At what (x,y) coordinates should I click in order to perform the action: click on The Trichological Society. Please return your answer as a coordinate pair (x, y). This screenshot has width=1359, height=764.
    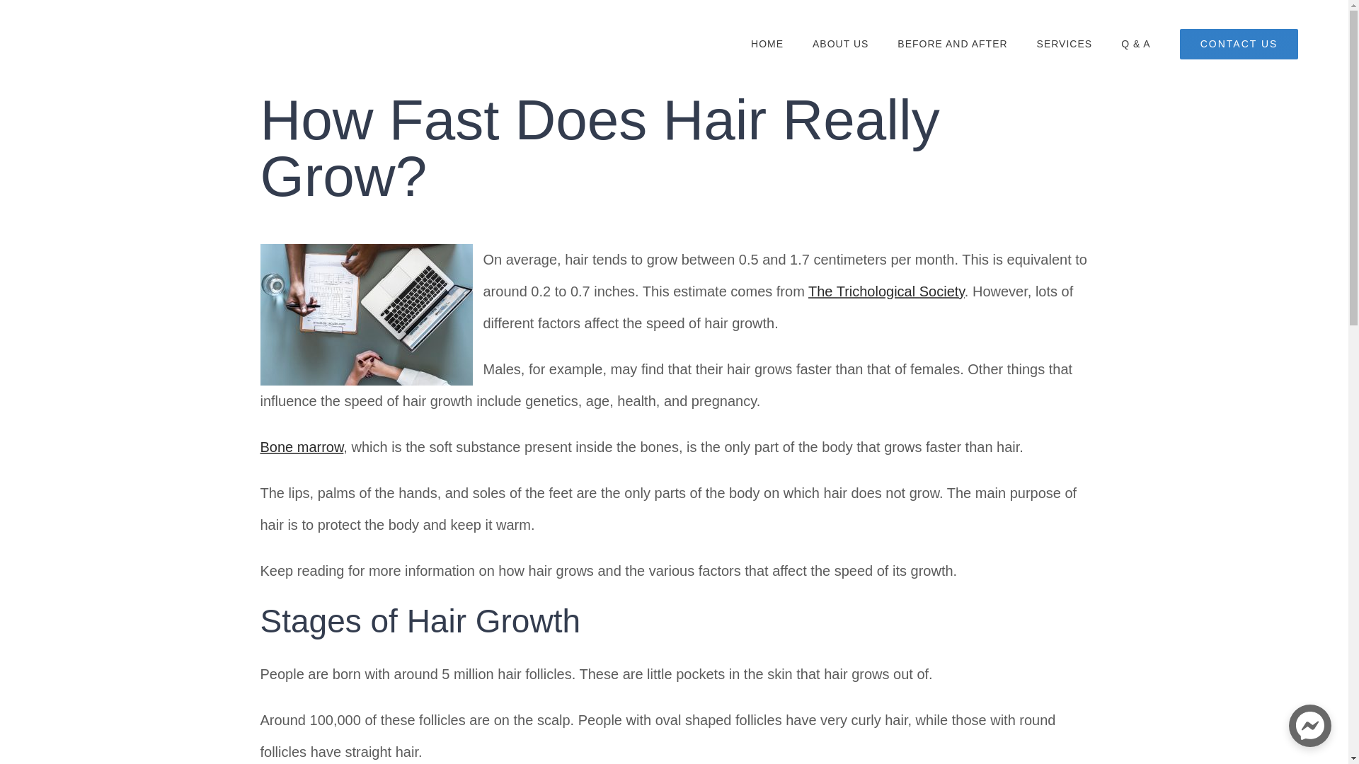
    Looking at the image, I should click on (886, 291).